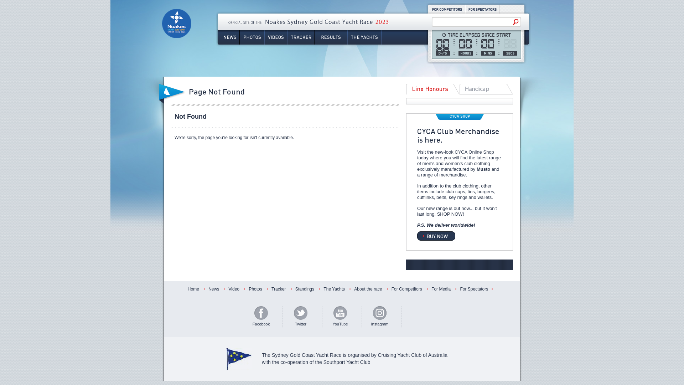 The image size is (684, 385). What do you see at coordinates (305, 289) in the screenshot?
I see `Standings` at bounding box center [305, 289].